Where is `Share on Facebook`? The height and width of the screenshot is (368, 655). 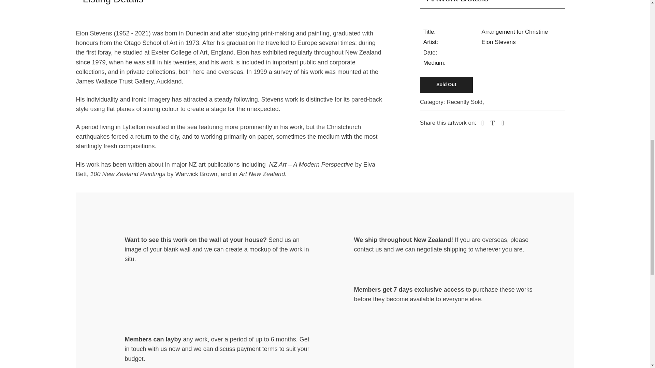 Share on Facebook is located at coordinates (482, 123).